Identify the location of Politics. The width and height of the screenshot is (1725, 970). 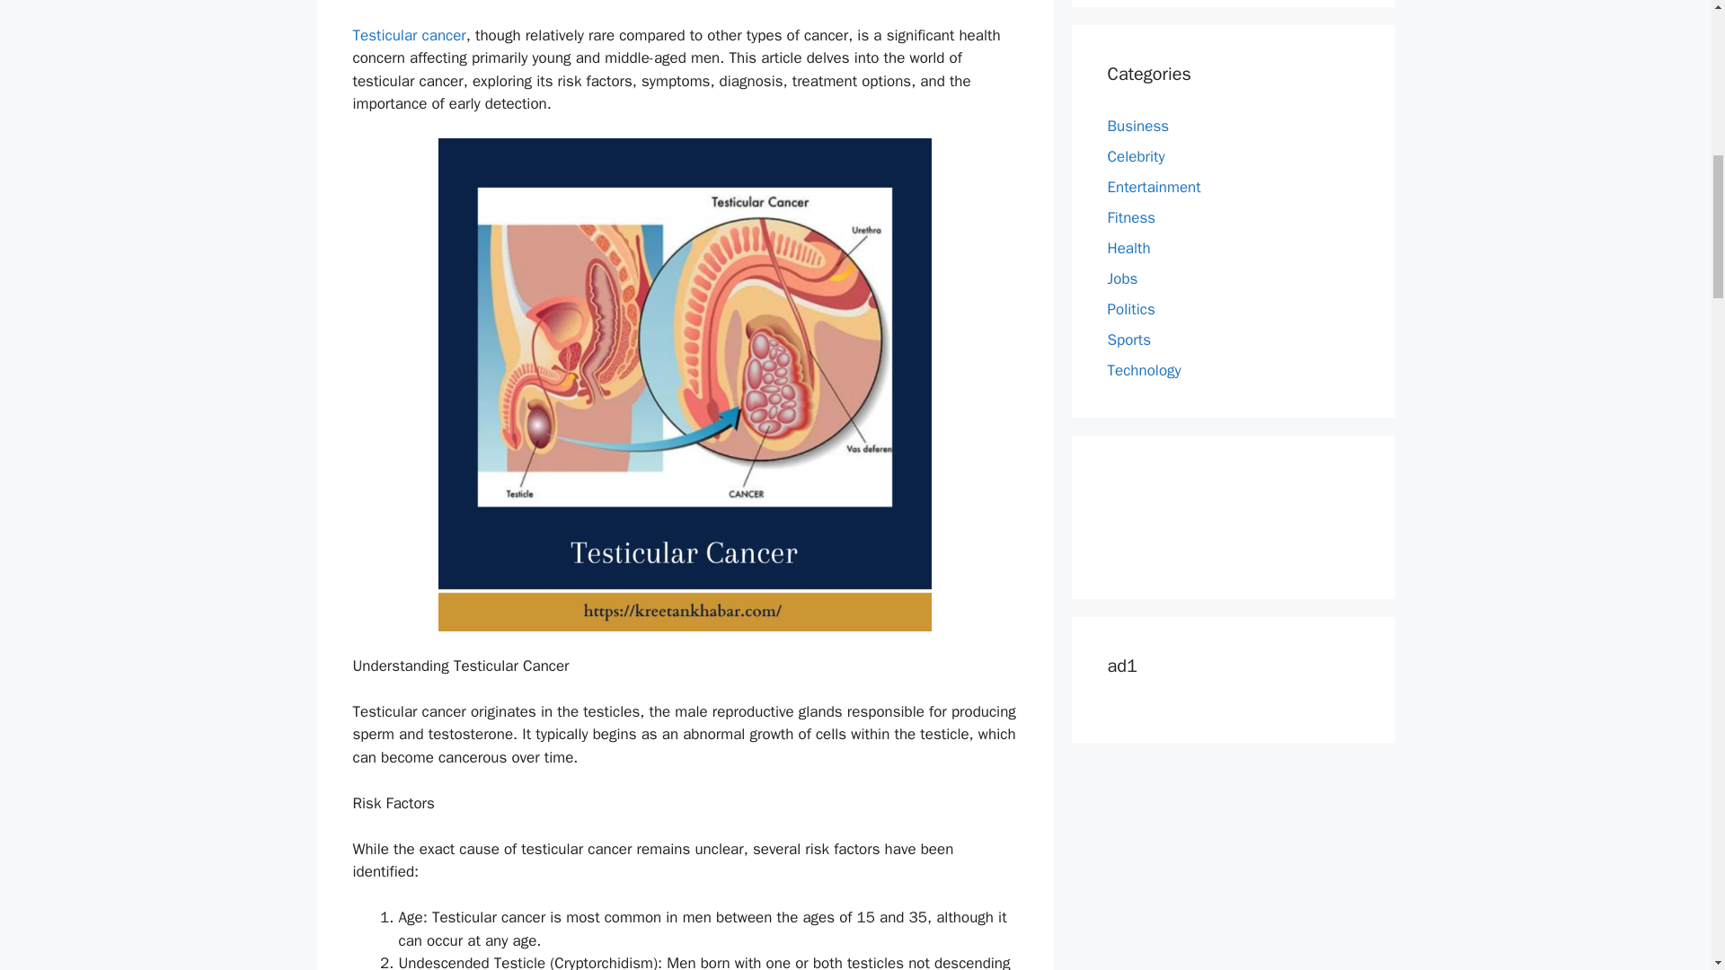
(1130, 309).